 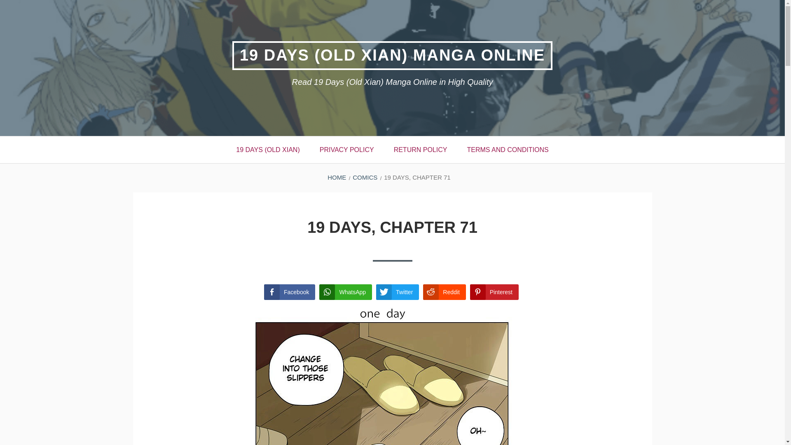 I want to click on Reddit, so click(x=444, y=292).